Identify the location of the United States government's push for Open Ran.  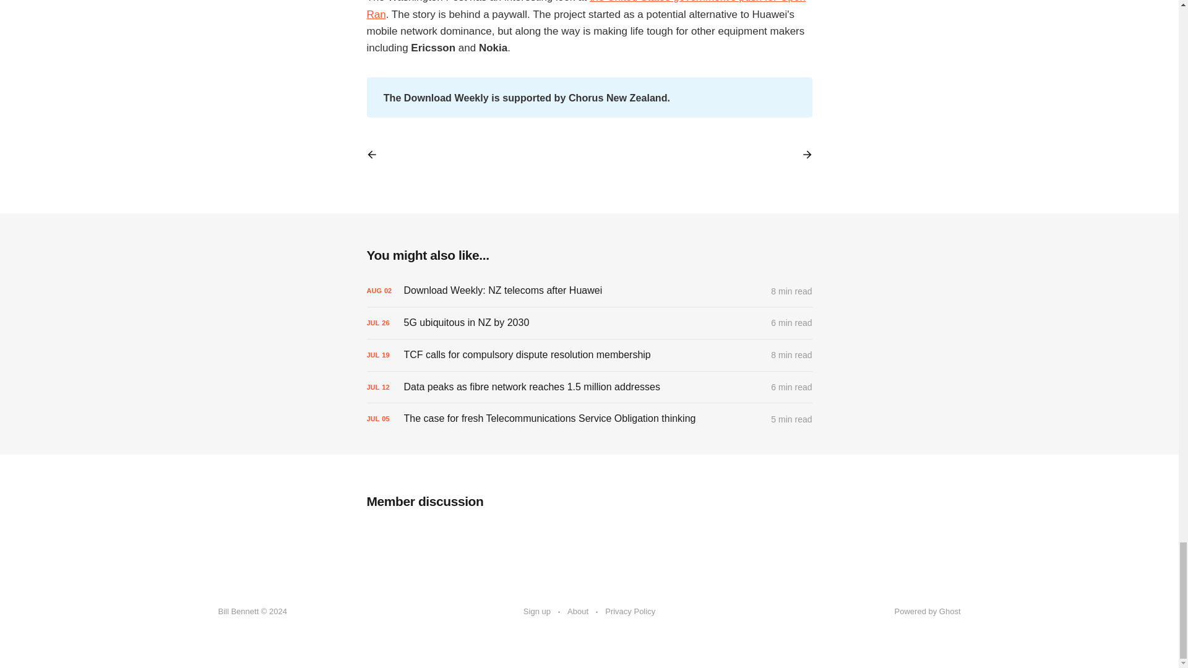
(585, 10).